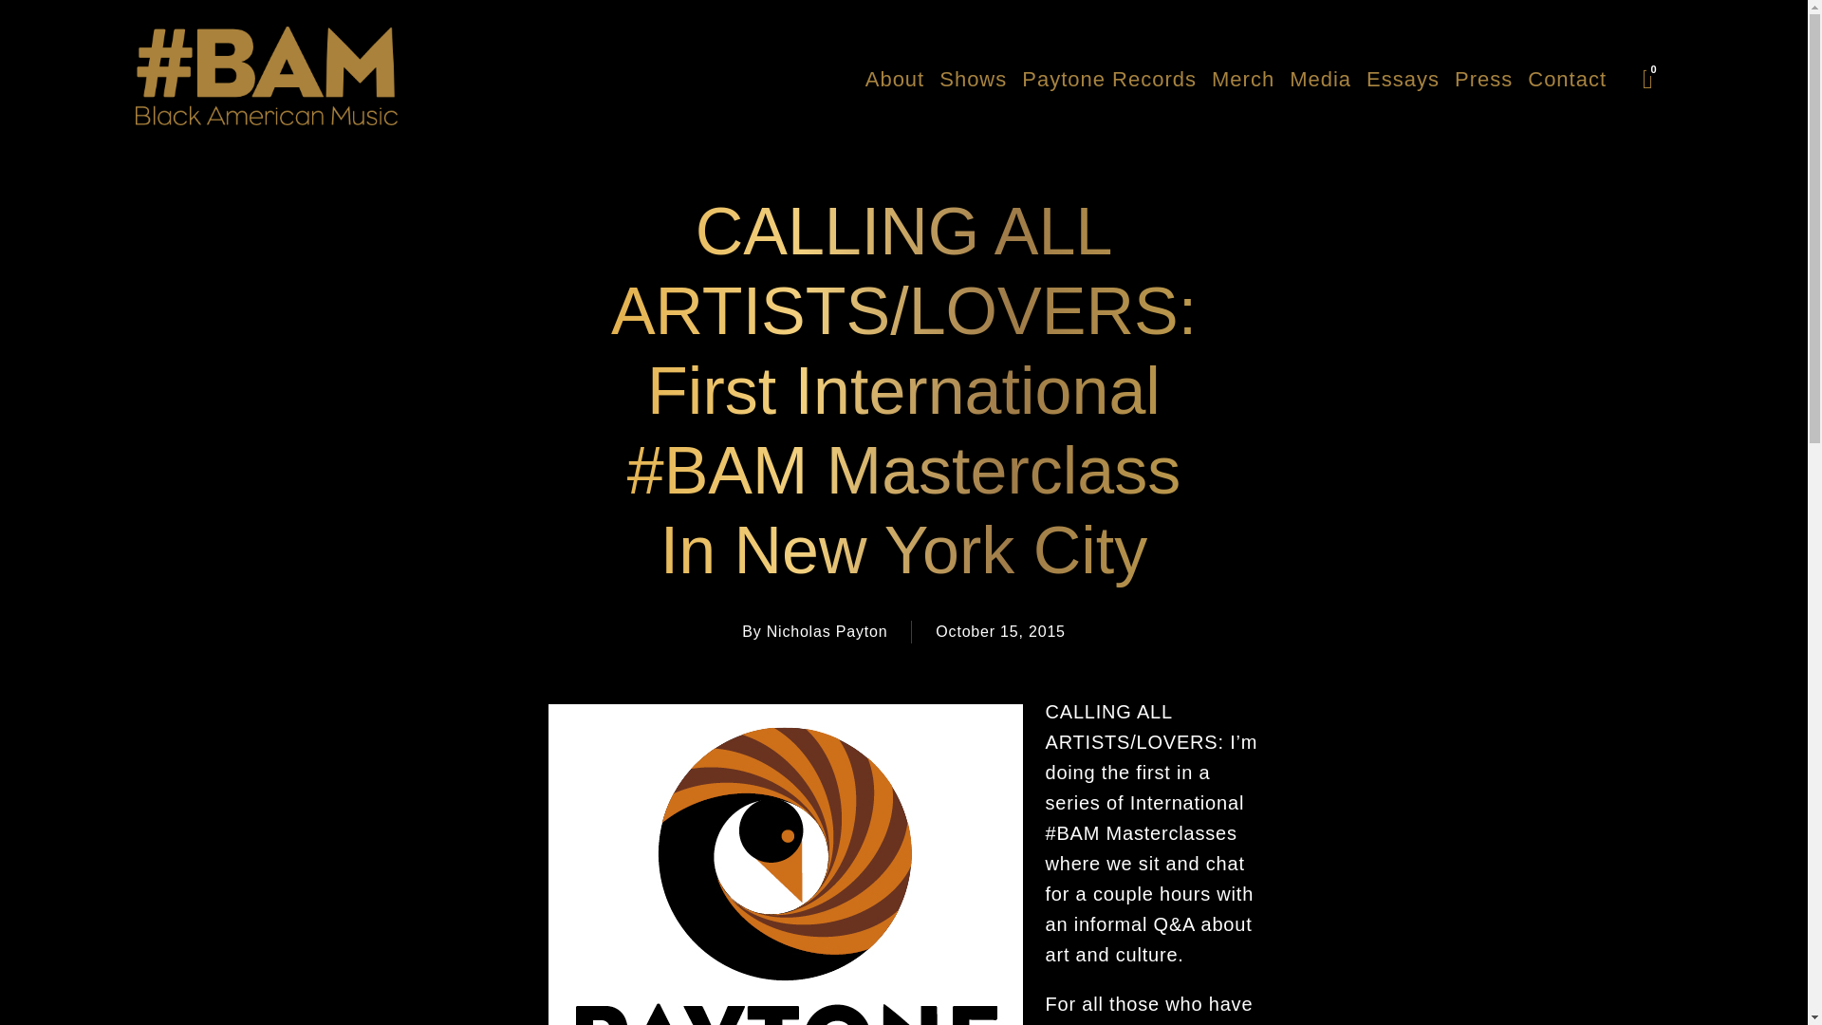 The image size is (1822, 1025). I want to click on NICHOLAS PAYTON, so click(268, 140).